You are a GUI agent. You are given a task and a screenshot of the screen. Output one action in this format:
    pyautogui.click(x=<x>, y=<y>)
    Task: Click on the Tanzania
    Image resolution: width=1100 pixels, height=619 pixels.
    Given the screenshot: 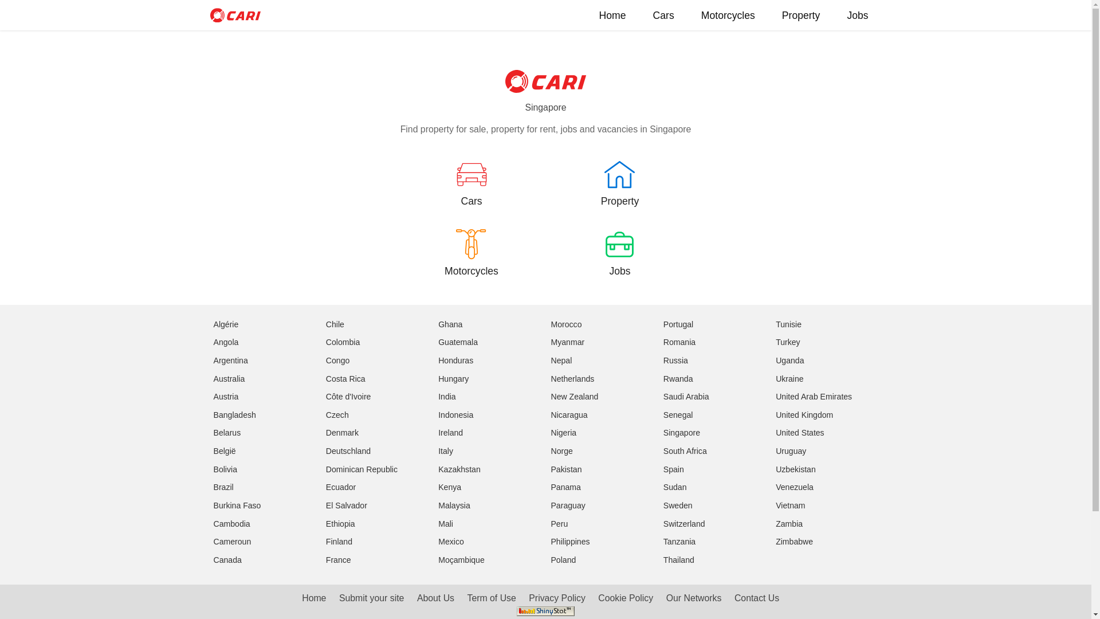 What is the action you would take?
    pyautogui.click(x=679, y=542)
    